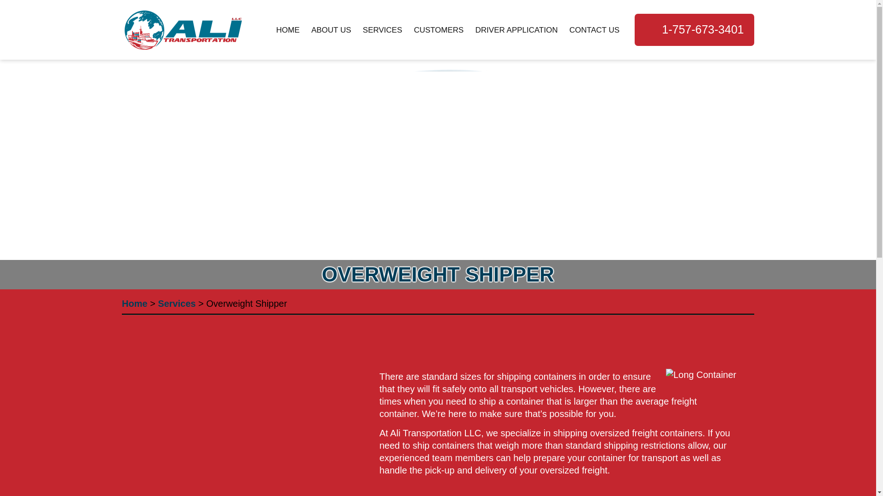 This screenshot has height=496, width=883. I want to click on CONTACT US, so click(592, 30).